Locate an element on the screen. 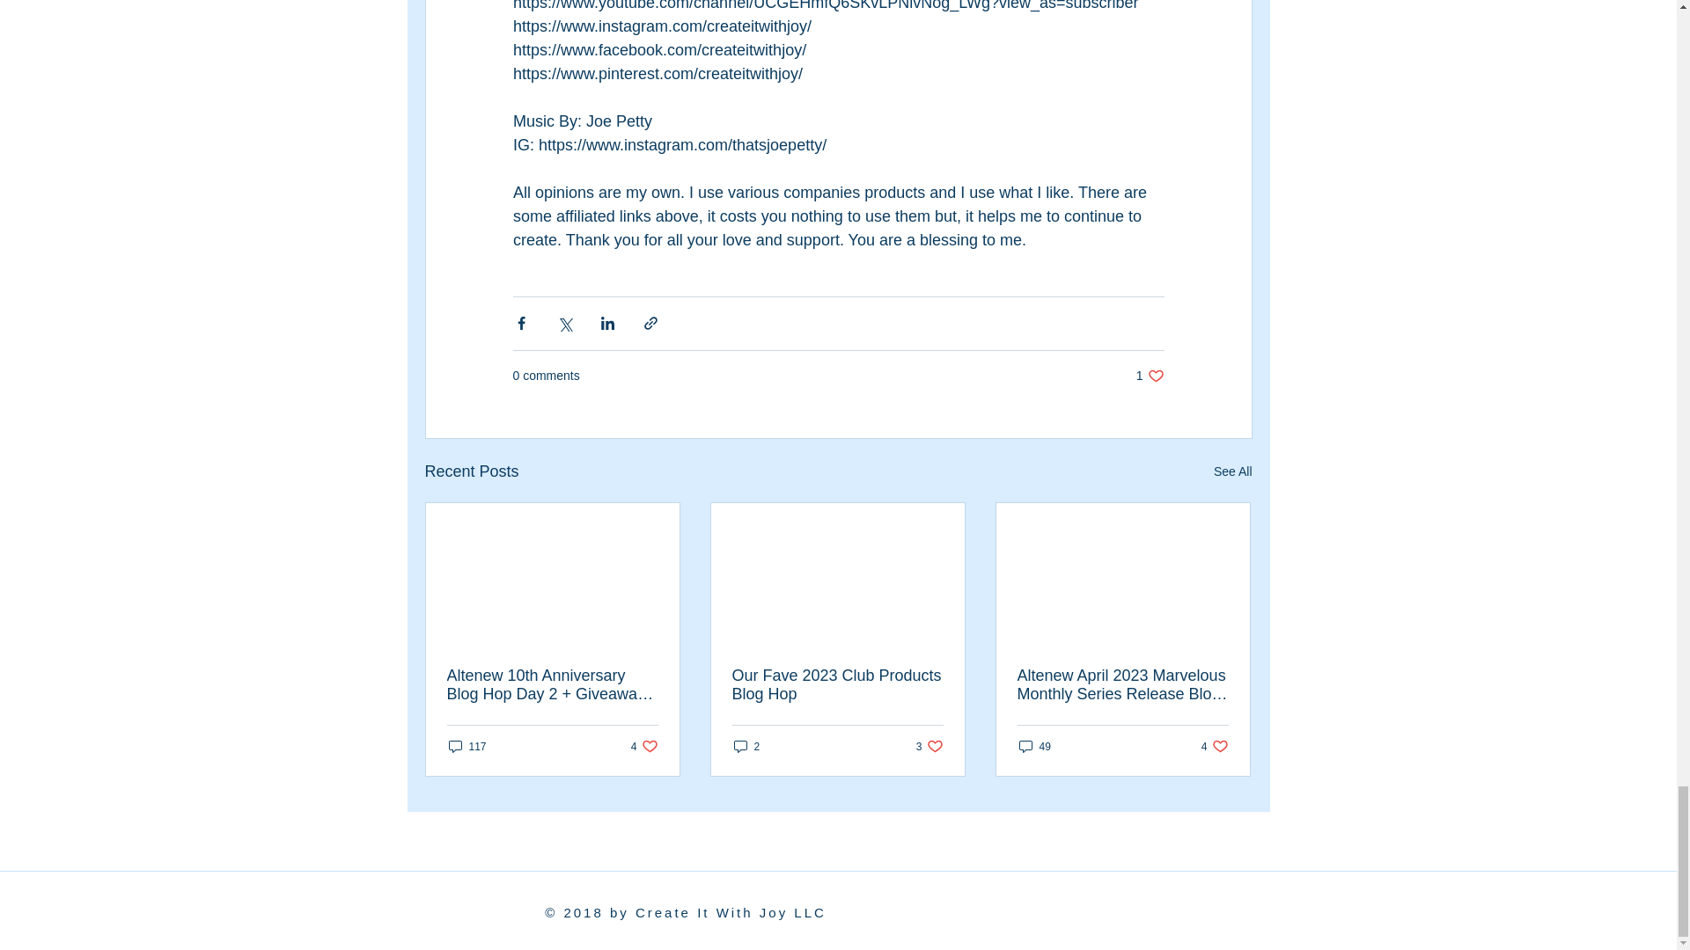 The width and height of the screenshot is (1690, 950). See All is located at coordinates (1150, 376).